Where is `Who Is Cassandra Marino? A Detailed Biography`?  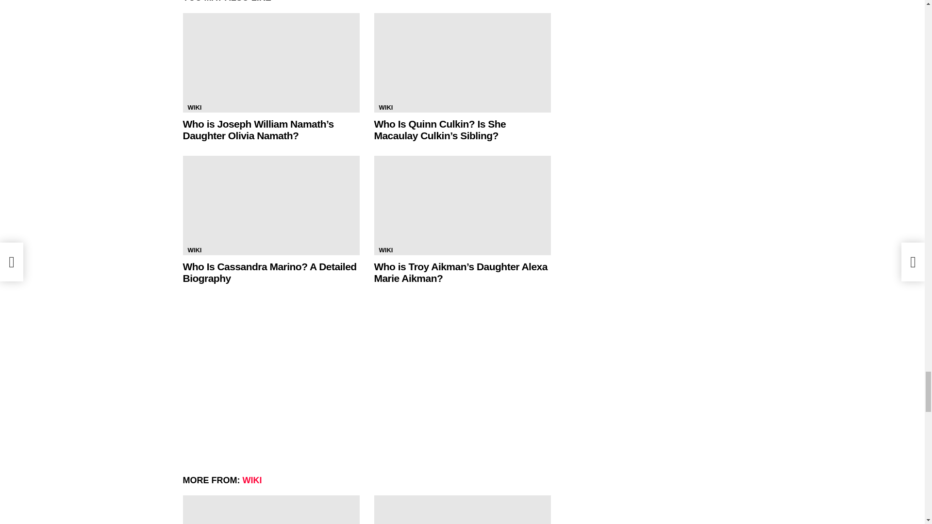 Who Is Cassandra Marino? A Detailed Biography is located at coordinates (271, 205).